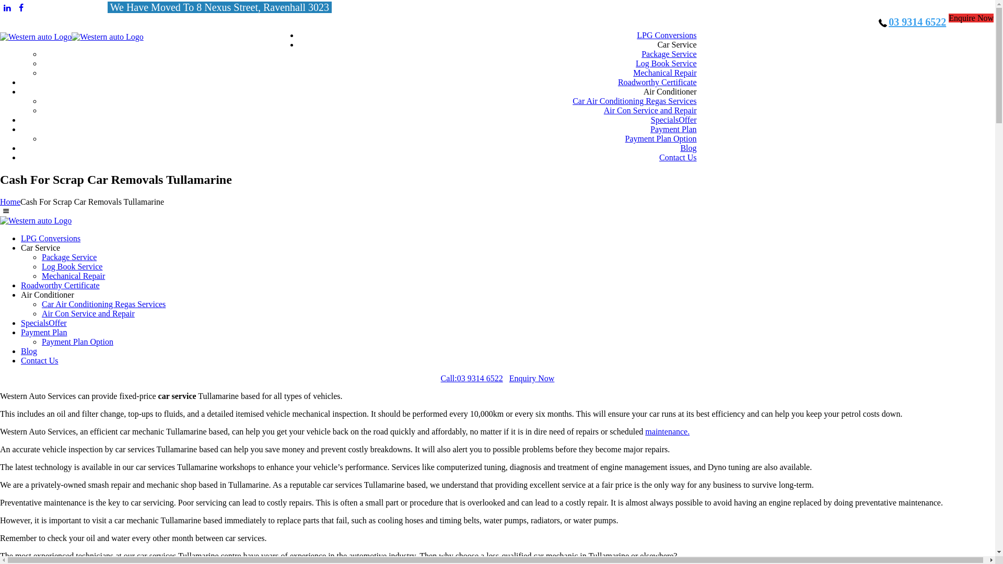 Image resolution: width=1003 pixels, height=564 pixels. Describe the element at coordinates (40, 360) in the screenshot. I see `Contact Us` at that location.